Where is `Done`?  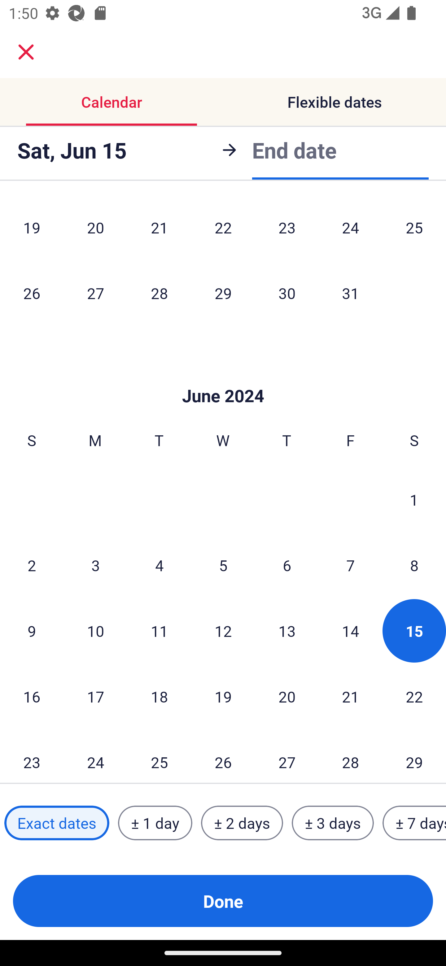
Done is located at coordinates (223, 901).